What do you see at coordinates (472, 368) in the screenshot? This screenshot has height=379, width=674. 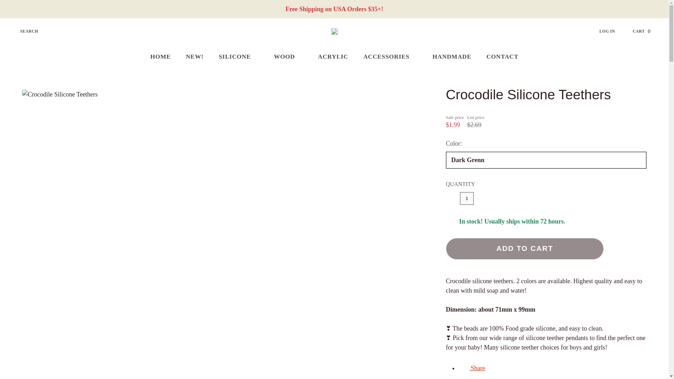 I see `NEW!` at bounding box center [472, 368].